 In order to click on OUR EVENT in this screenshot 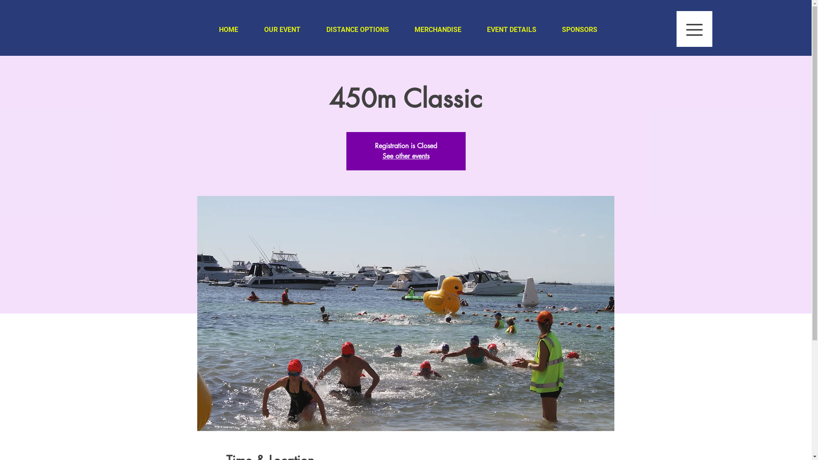, I will do `click(282, 30)`.